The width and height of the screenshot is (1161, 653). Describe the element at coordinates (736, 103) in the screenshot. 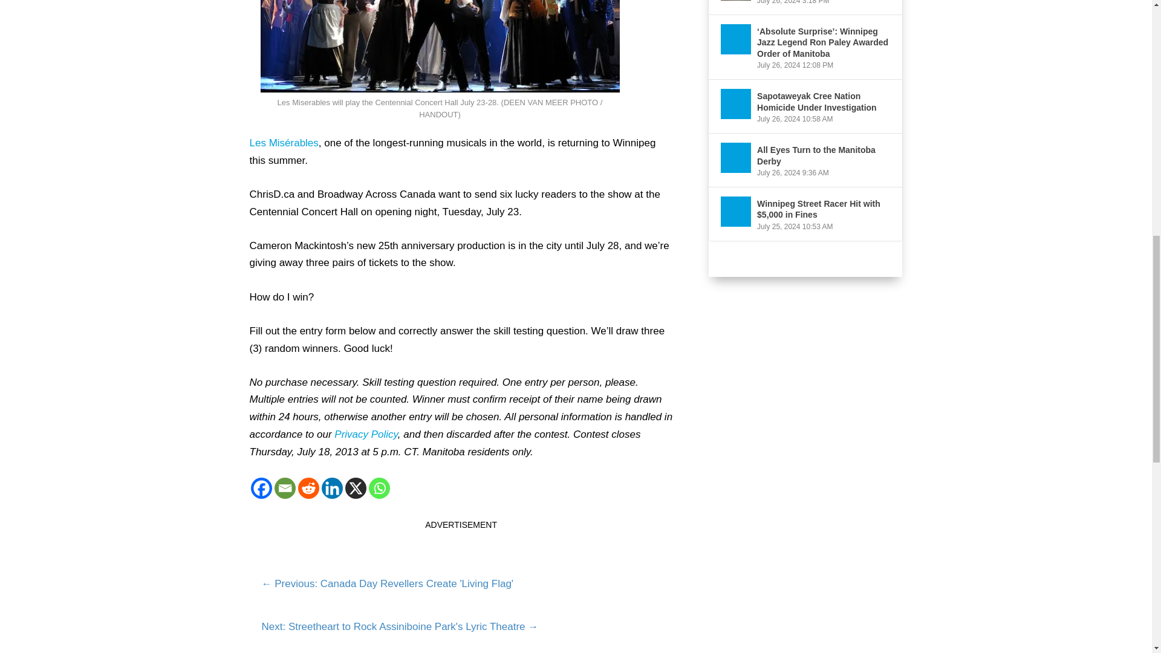

I see `Sapotaweyak Cree Nation Homicide Under Investigation` at that location.